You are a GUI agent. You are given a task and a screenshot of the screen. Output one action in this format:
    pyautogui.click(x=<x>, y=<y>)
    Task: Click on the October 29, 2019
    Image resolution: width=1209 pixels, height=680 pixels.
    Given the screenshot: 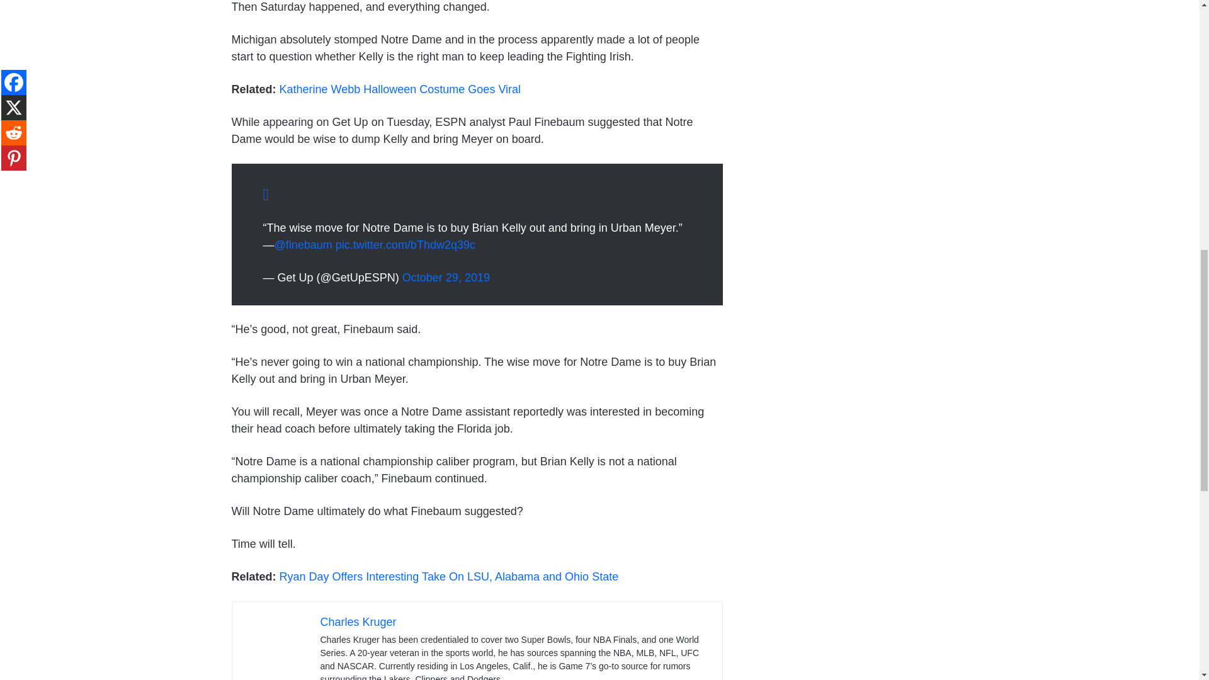 What is the action you would take?
    pyautogui.click(x=446, y=277)
    